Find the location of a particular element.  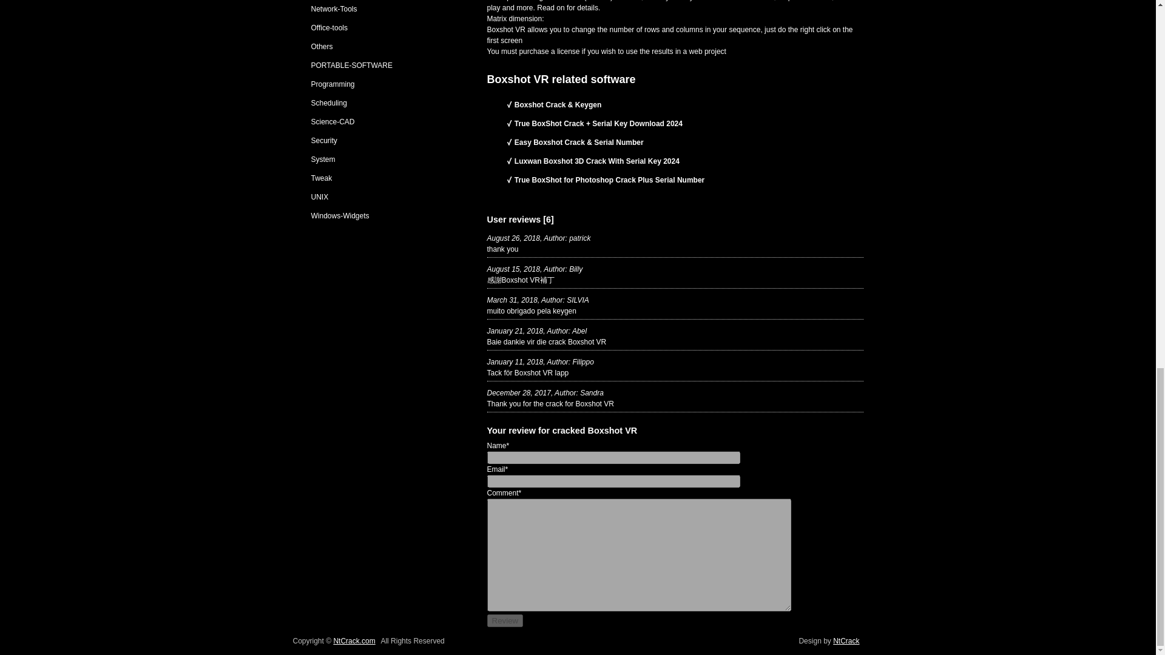

Luxwan Boxshot 3D Crack With Serial Key 2024 is located at coordinates (597, 161).